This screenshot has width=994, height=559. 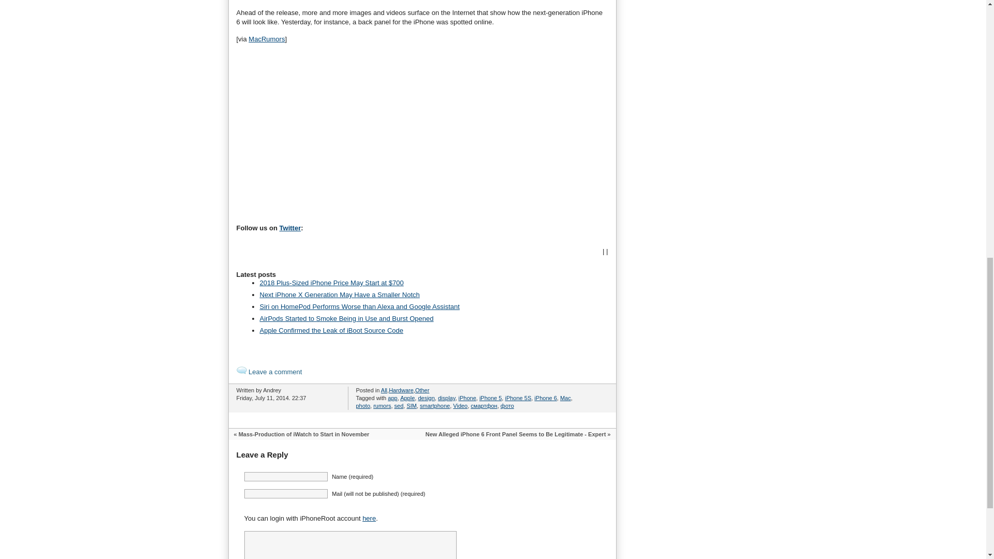 What do you see at coordinates (382, 405) in the screenshot?
I see `rumors` at bounding box center [382, 405].